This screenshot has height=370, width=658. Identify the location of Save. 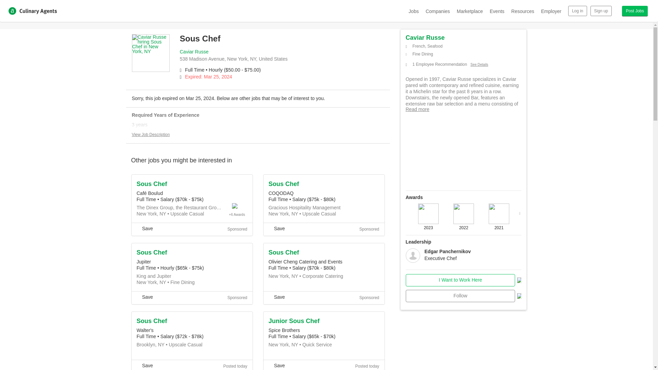
(277, 228).